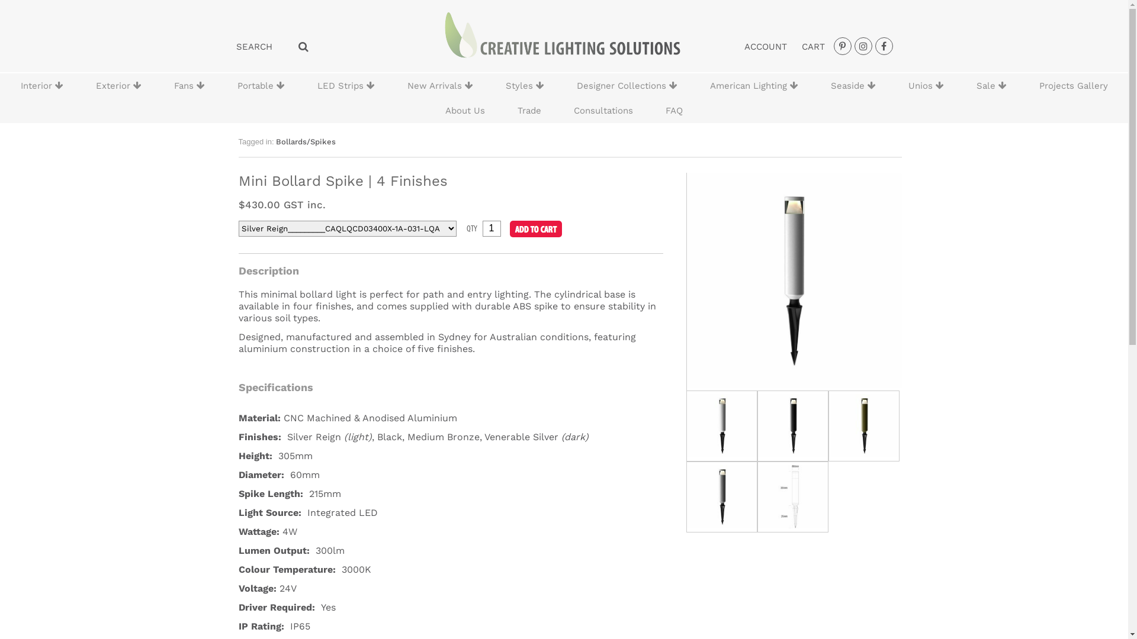 This screenshot has height=639, width=1137. Describe the element at coordinates (529, 111) in the screenshot. I see `Trade` at that location.